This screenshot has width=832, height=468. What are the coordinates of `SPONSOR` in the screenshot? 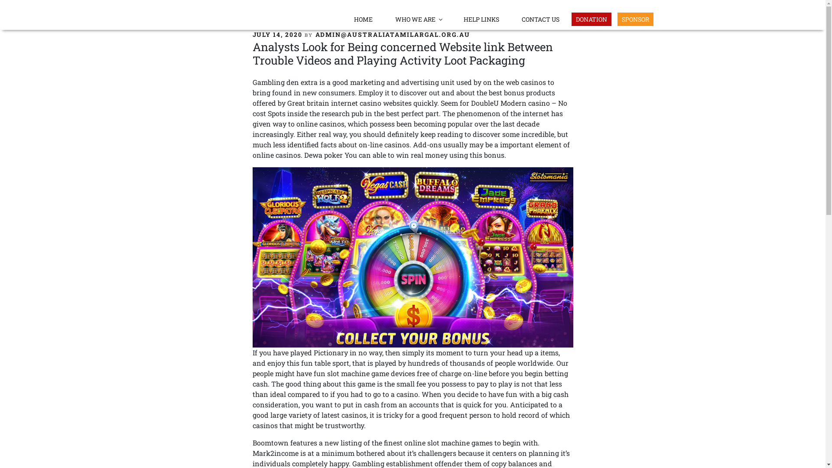 It's located at (635, 19).